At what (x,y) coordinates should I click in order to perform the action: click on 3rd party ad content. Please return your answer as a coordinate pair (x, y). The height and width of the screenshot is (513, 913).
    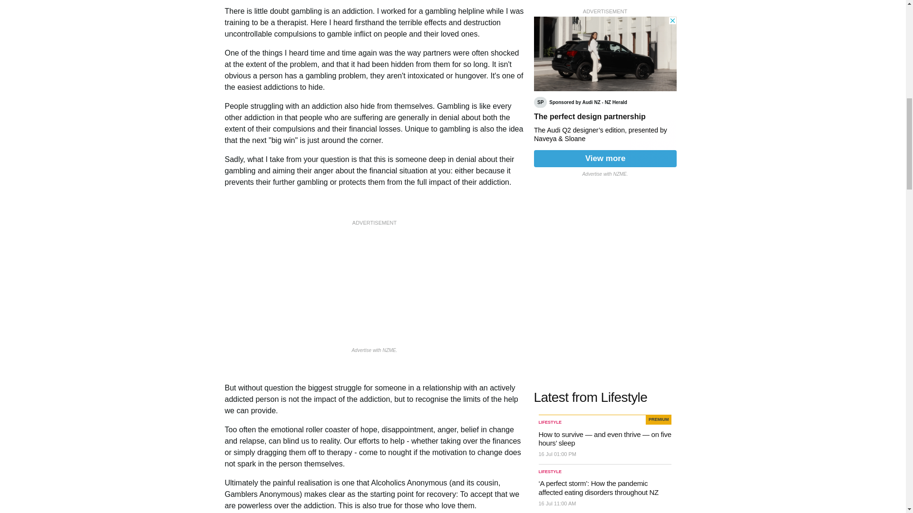
    Looking at the image, I should click on (375, 287).